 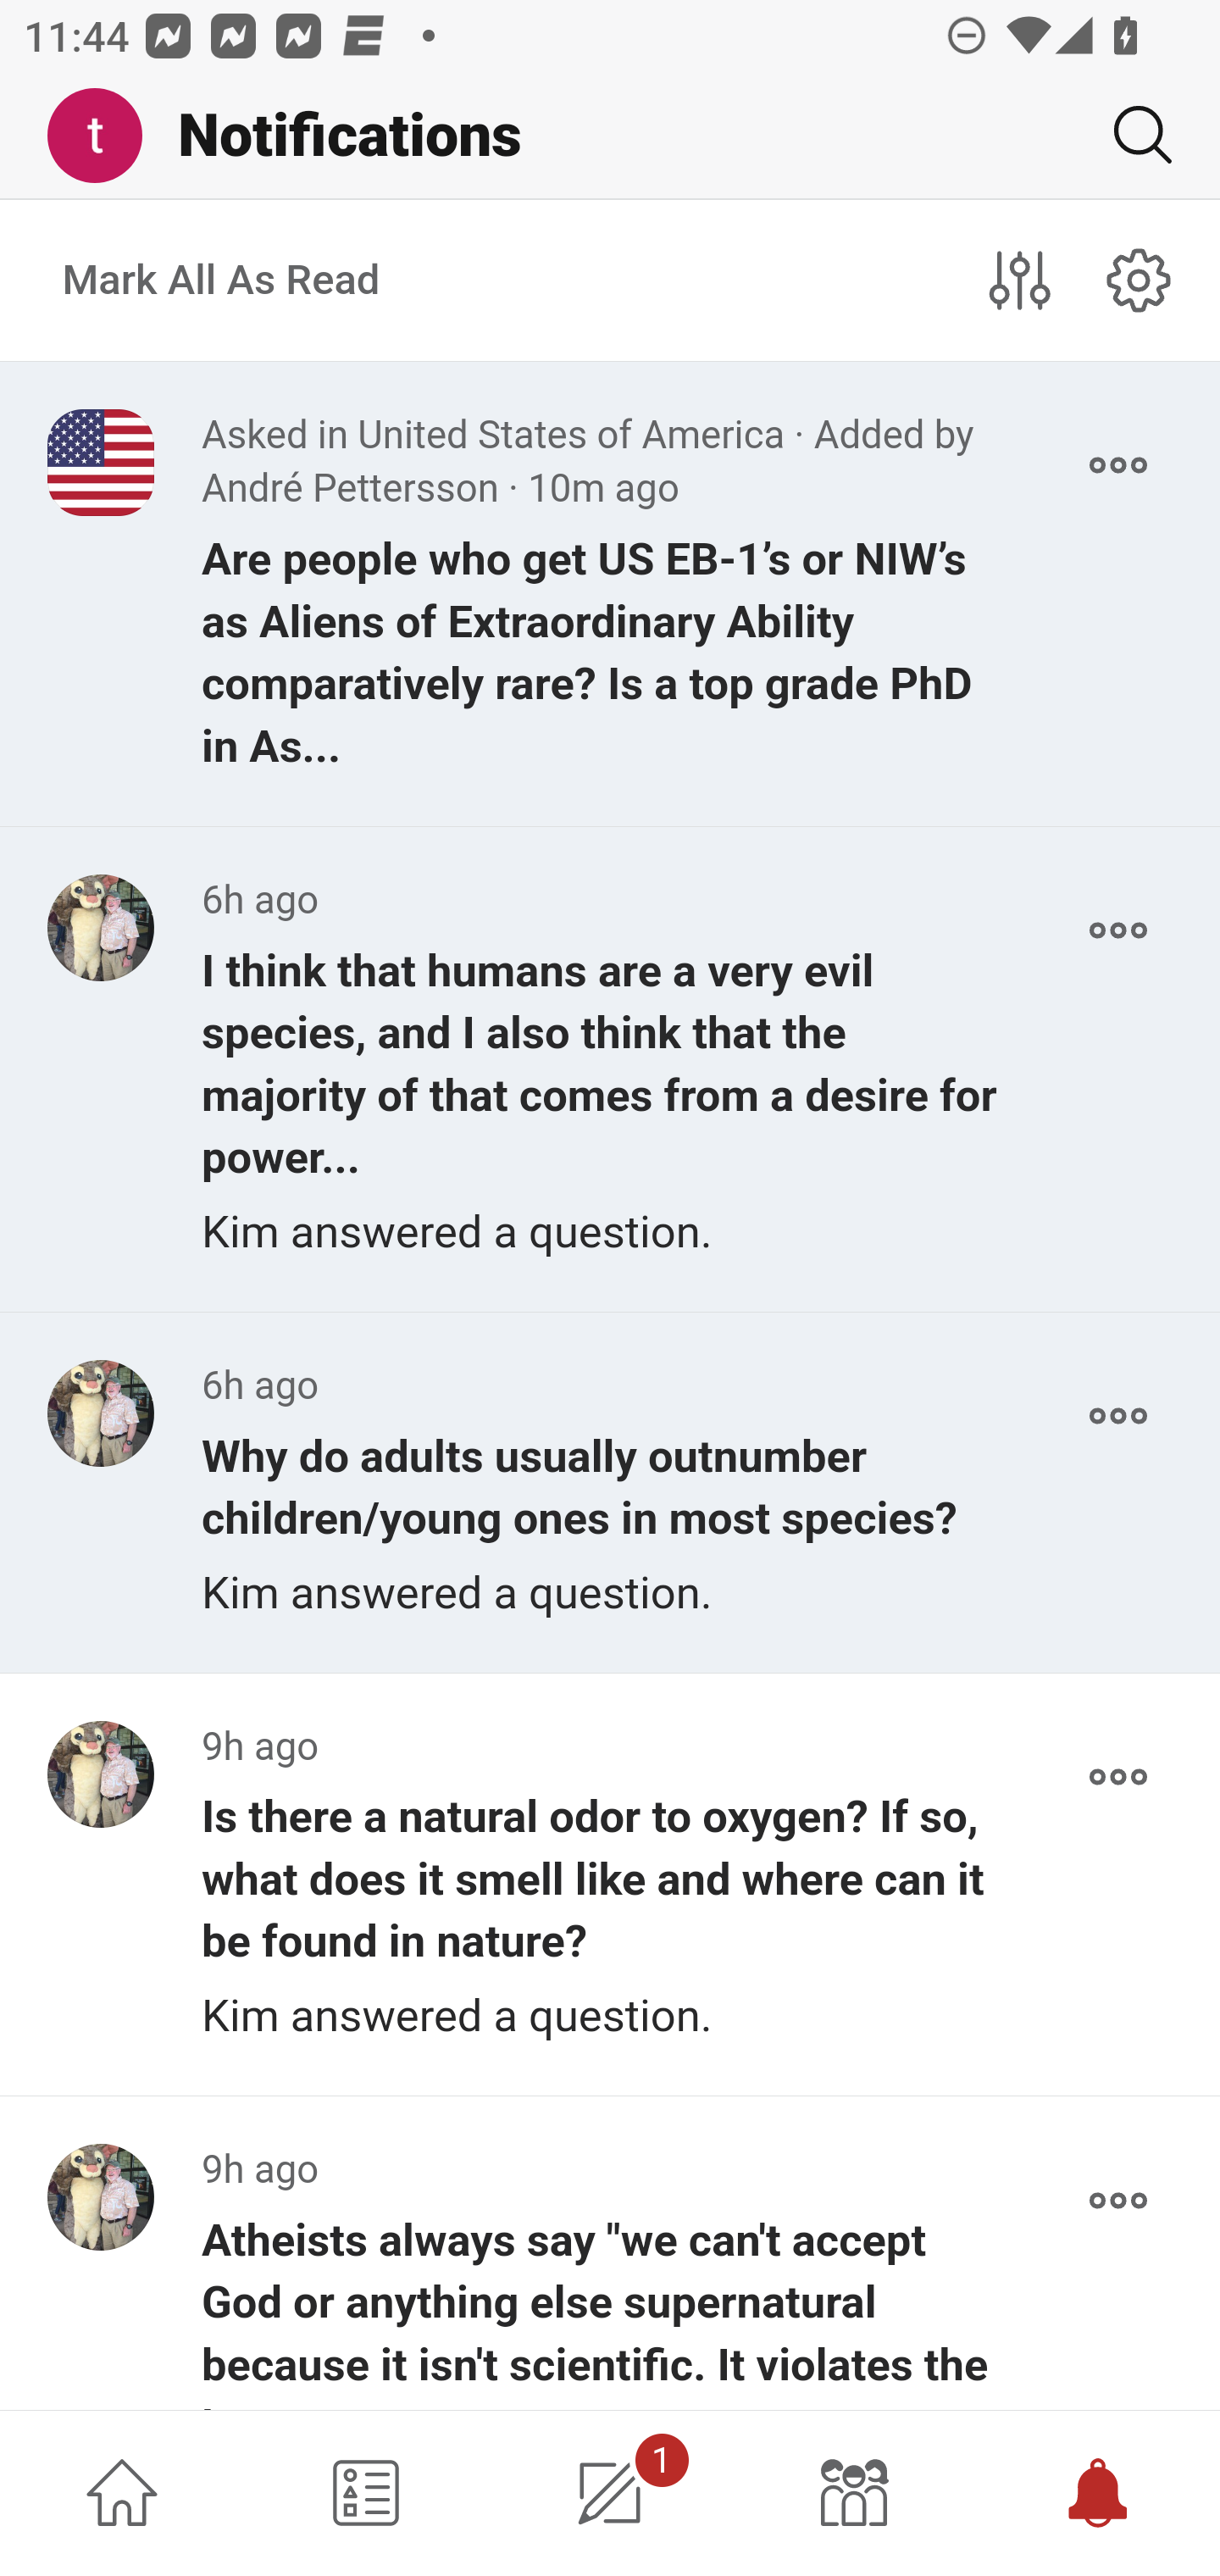 I want to click on Search, so click(x=1130, y=135).